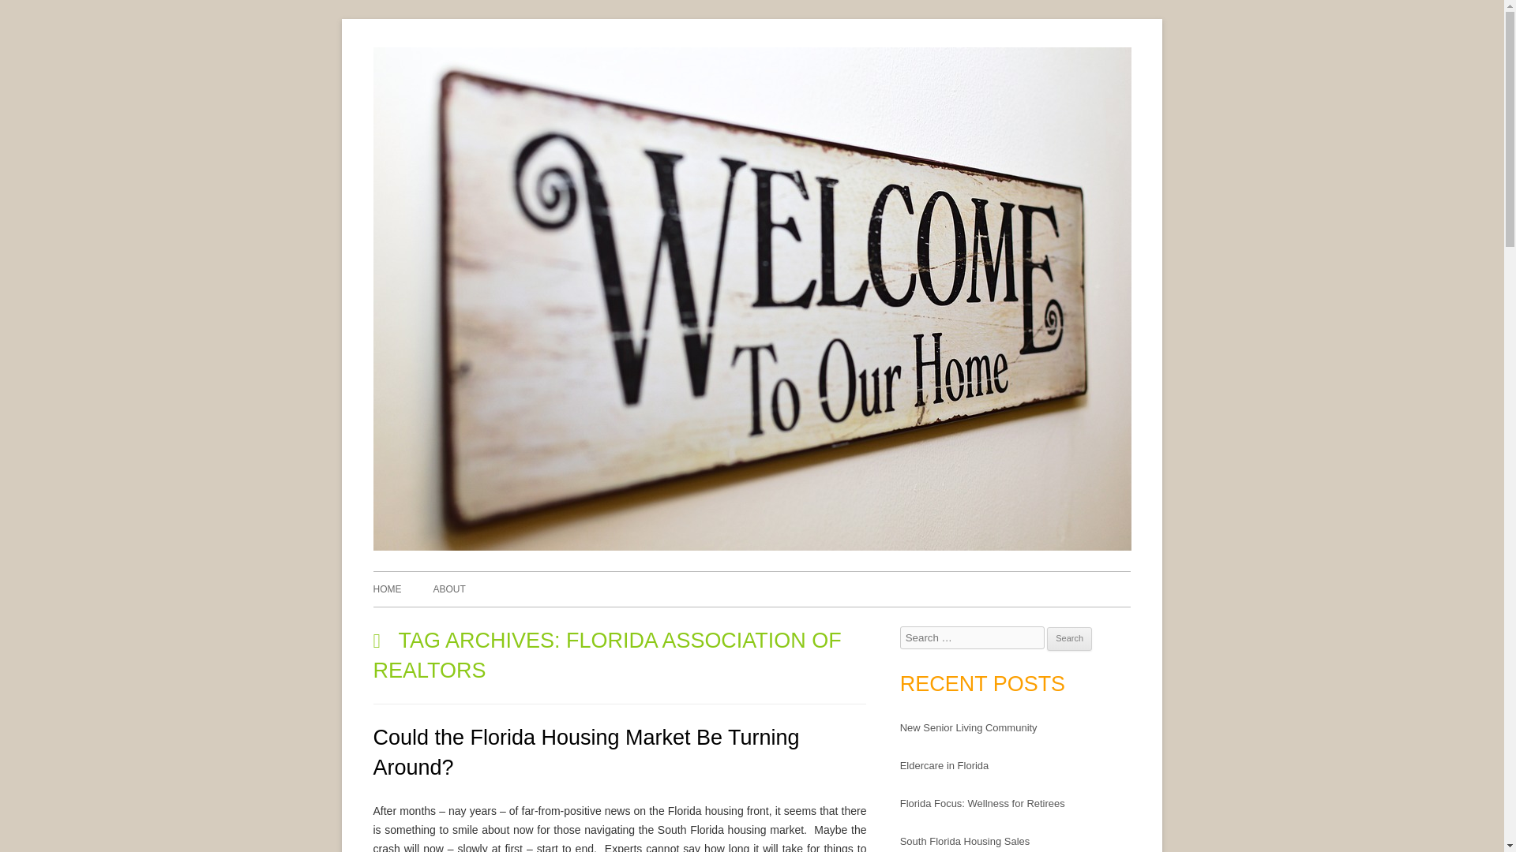 The image size is (1516, 852). What do you see at coordinates (944, 765) in the screenshot?
I see `Eldercare in Florida` at bounding box center [944, 765].